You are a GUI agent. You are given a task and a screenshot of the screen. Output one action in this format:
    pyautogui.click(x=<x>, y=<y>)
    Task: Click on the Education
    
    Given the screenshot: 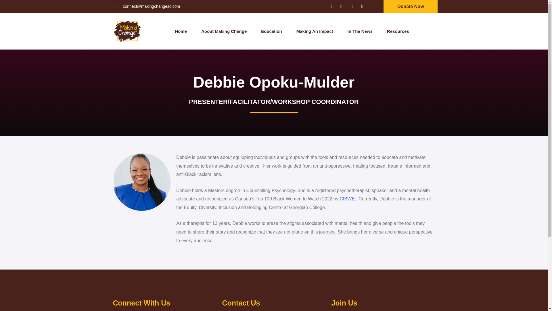 What is the action you would take?
    pyautogui.click(x=271, y=31)
    